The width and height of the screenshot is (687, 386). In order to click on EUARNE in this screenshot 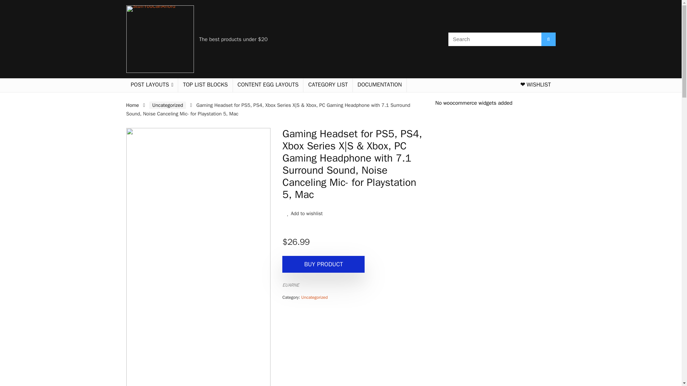, I will do `click(291, 285)`.